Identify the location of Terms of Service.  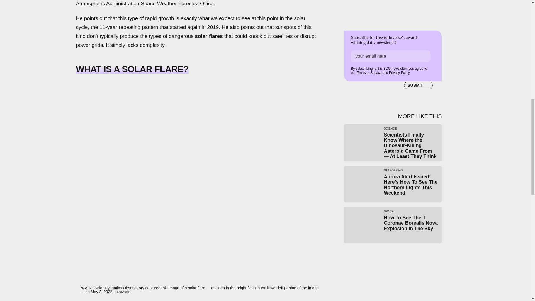
(369, 72).